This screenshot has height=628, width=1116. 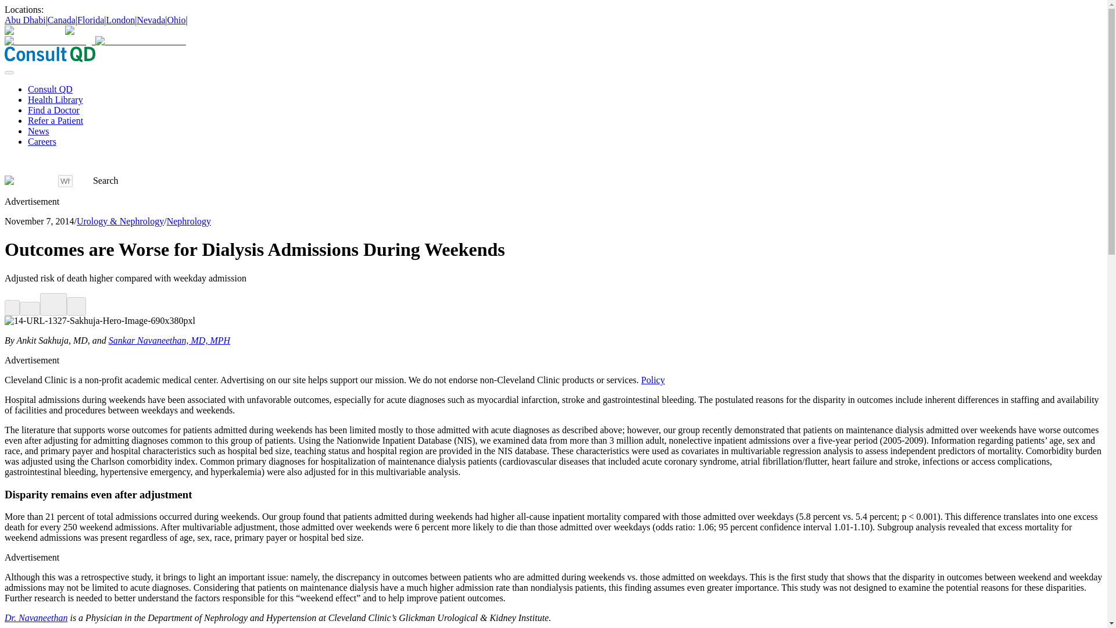 What do you see at coordinates (188, 221) in the screenshot?
I see `Nephrology` at bounding box center [188, 221].